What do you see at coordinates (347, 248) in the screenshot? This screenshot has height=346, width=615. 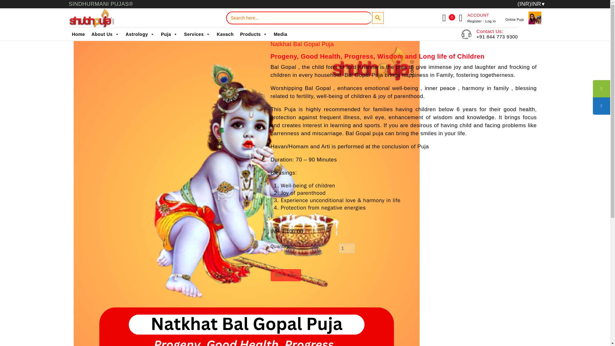 I see `1` at bounding box center [347, 248].